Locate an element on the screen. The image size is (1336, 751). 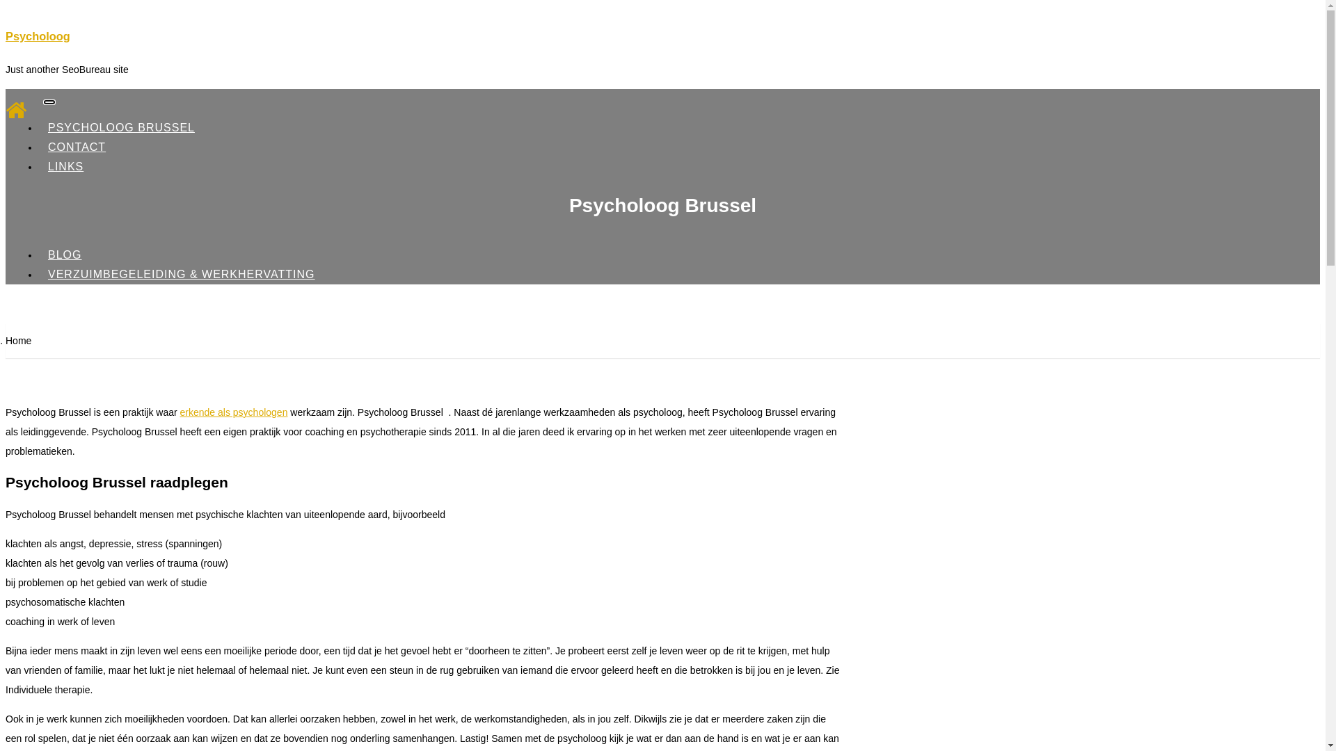
LINKS is located at coordinates (65, 167).